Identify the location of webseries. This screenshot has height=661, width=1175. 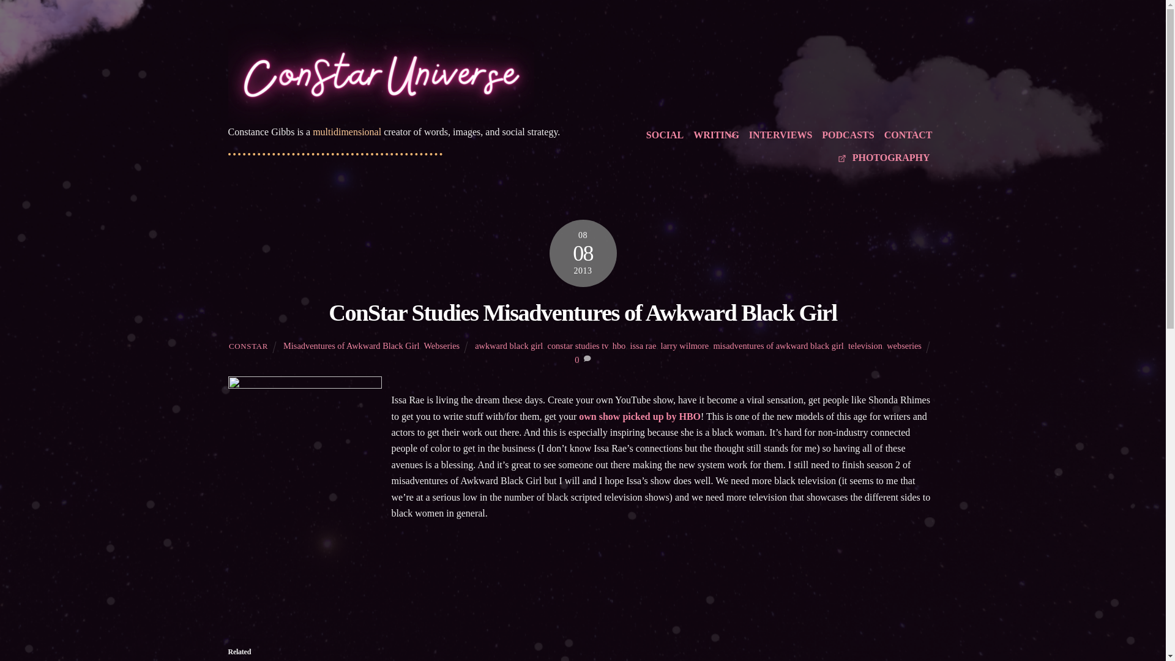
(904, 346).